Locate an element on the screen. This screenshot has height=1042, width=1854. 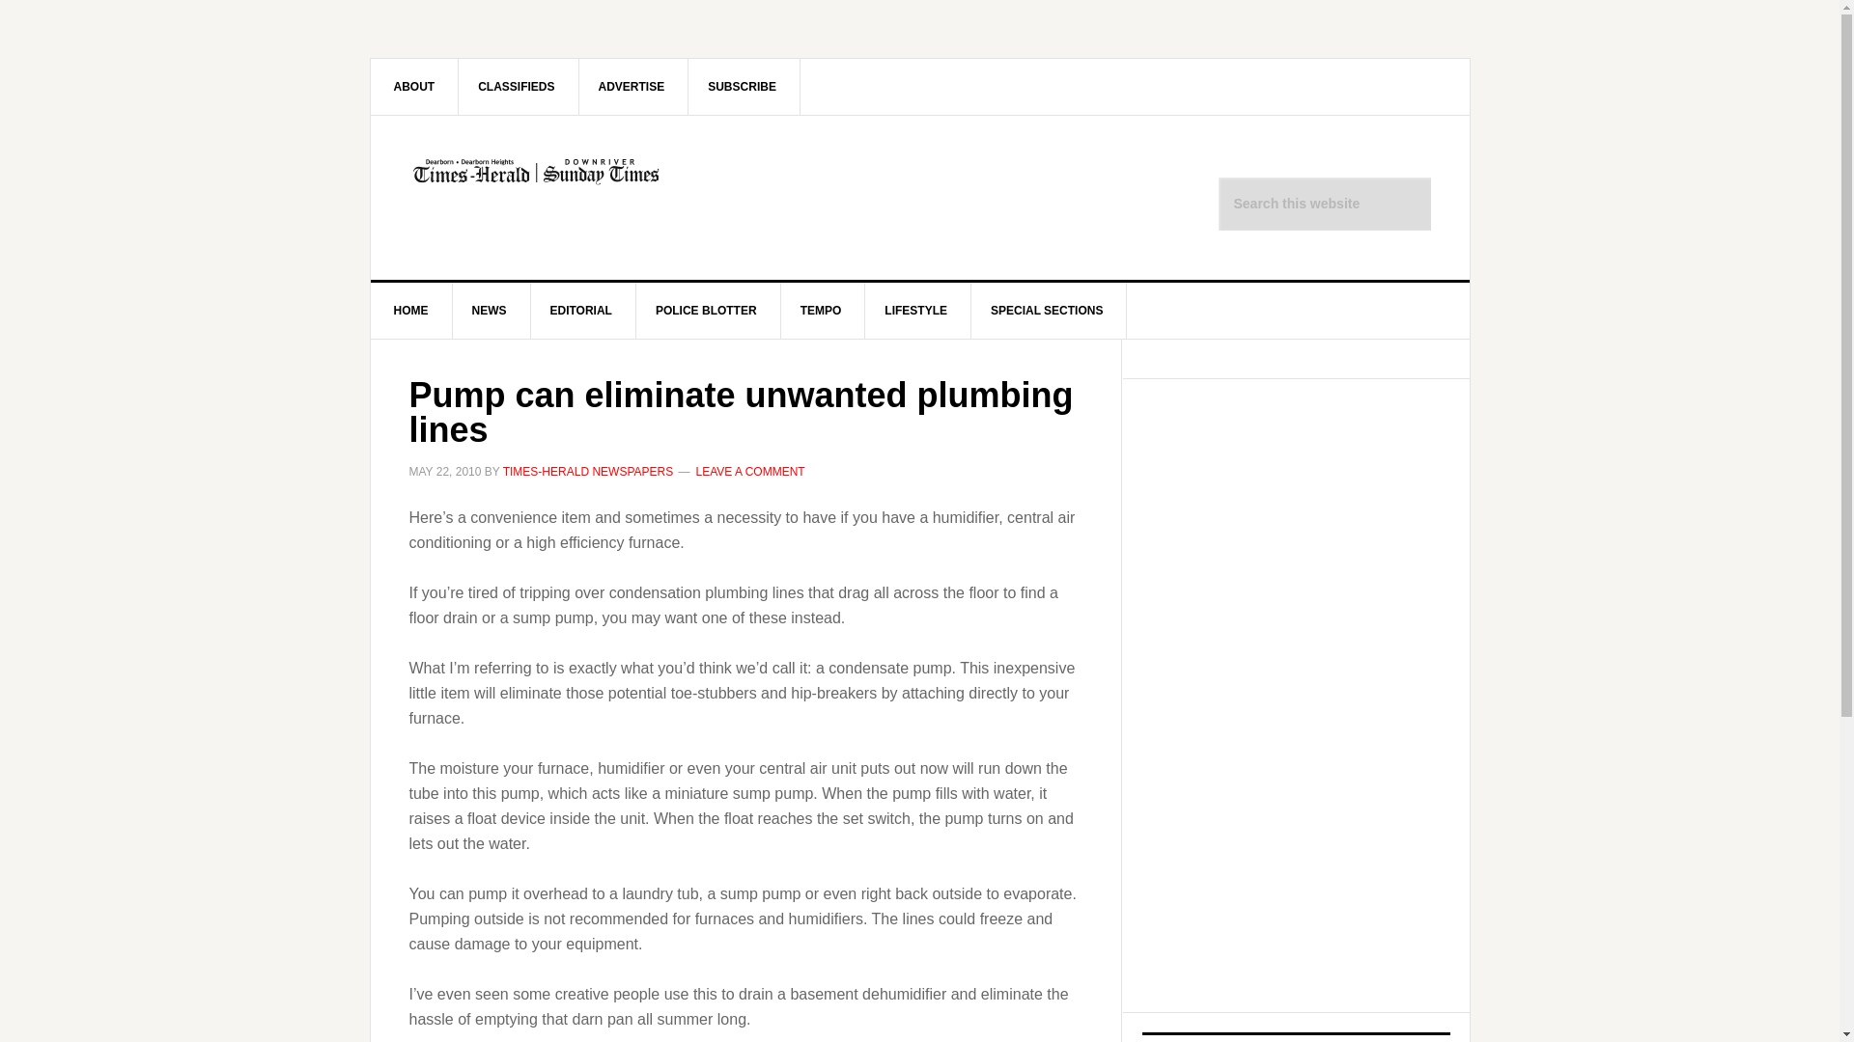
EDITORIAL is located at coordinates (581, 311).